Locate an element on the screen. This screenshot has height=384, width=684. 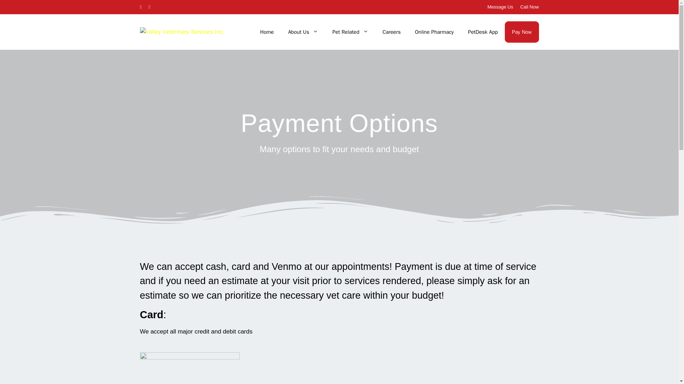
Call Now is located at coordinates (529, 7).